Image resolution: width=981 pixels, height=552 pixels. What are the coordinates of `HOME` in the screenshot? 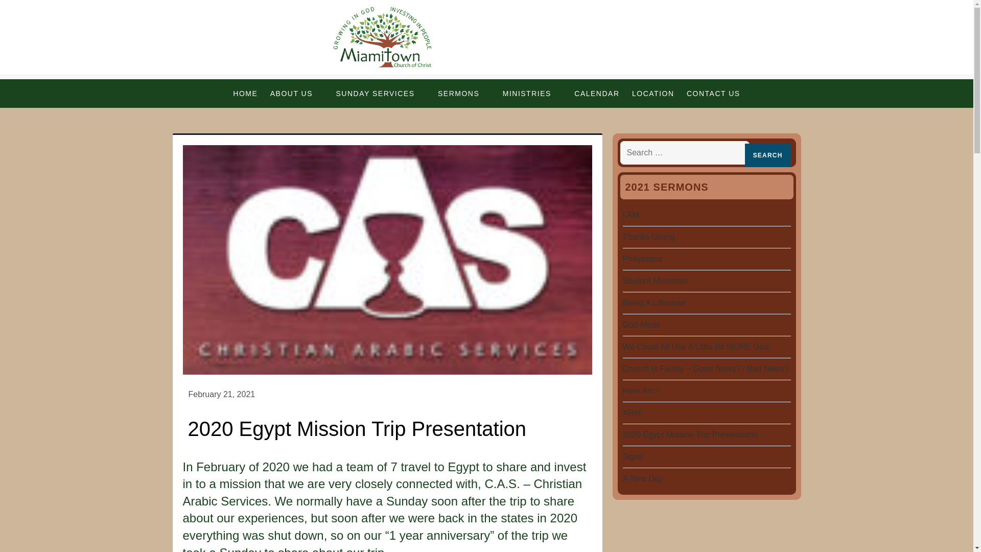 It's located at (245, 93).